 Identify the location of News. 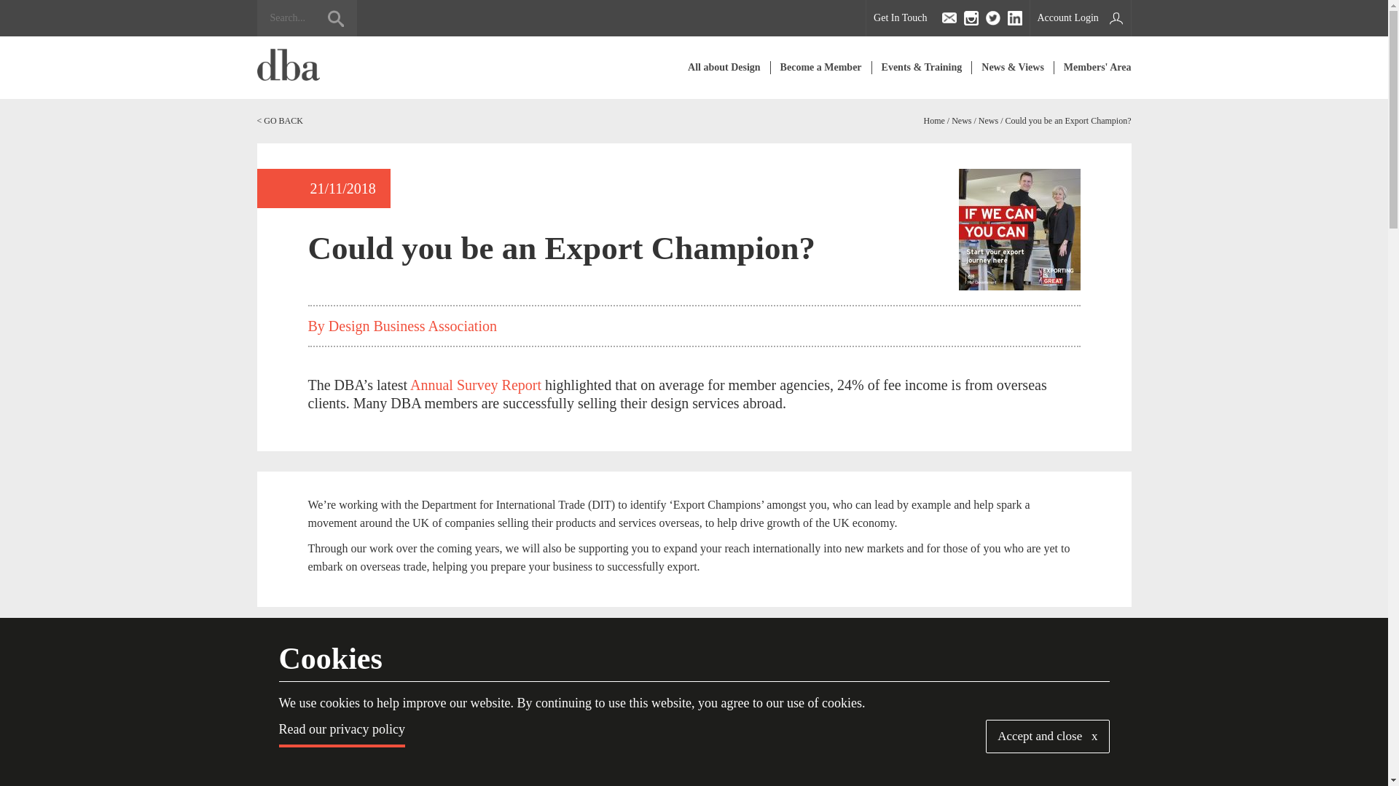
(988, 120).